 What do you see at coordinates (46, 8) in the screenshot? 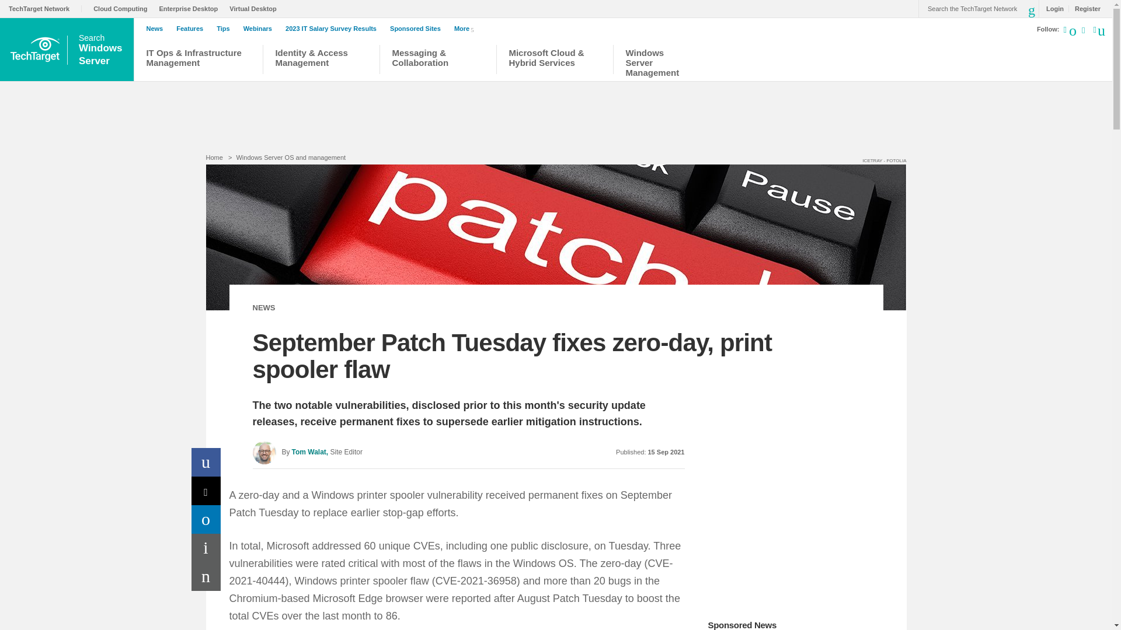
I see `TechTarget Network` at bounding box center [46, 8].